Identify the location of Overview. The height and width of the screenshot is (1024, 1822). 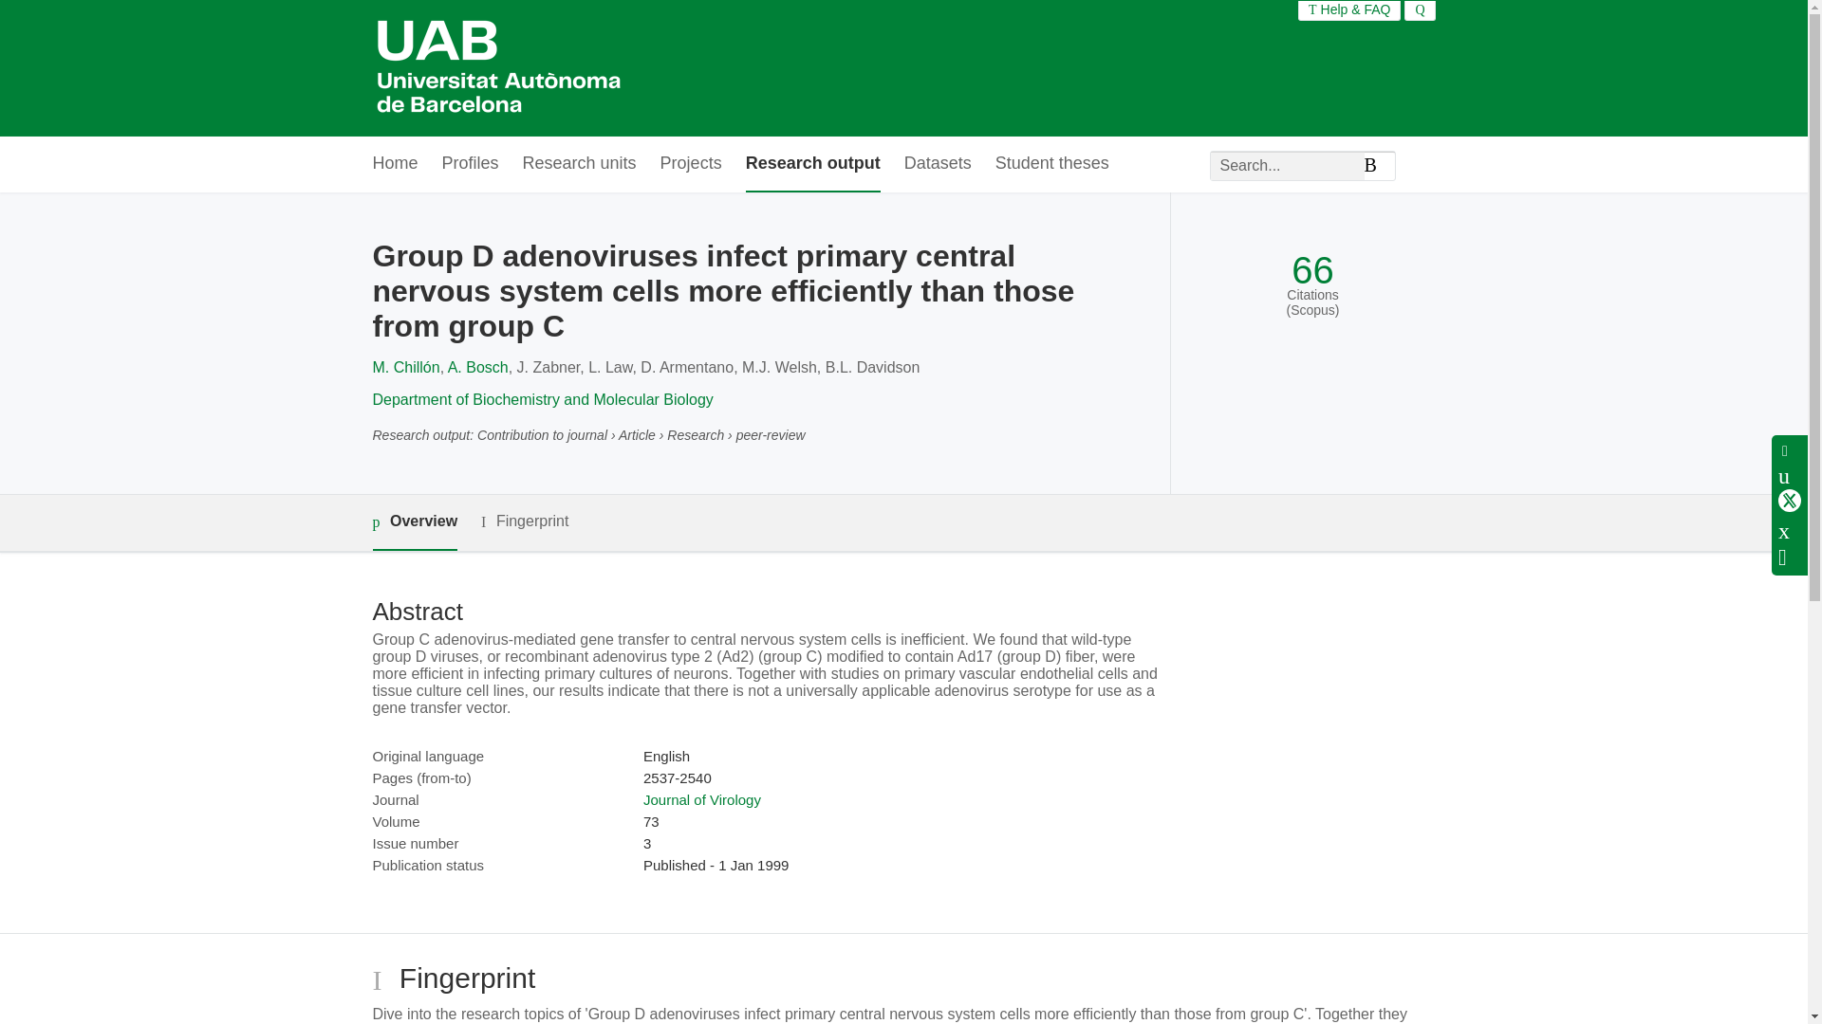
(414, 522).